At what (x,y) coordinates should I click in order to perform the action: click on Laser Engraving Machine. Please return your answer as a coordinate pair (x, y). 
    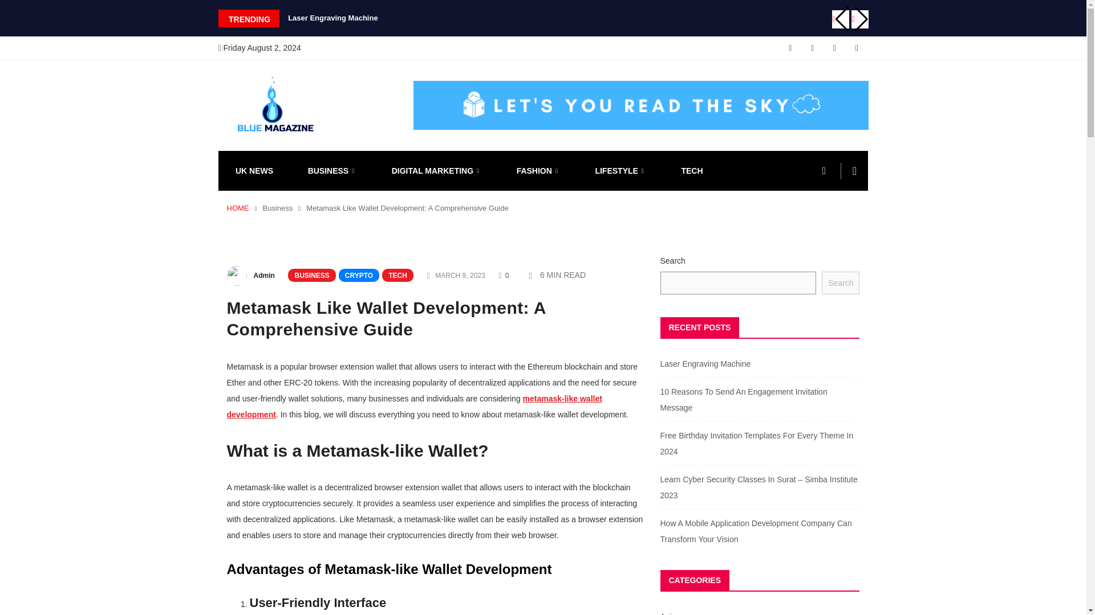
    Looking at the image, I should click on (332, 17).